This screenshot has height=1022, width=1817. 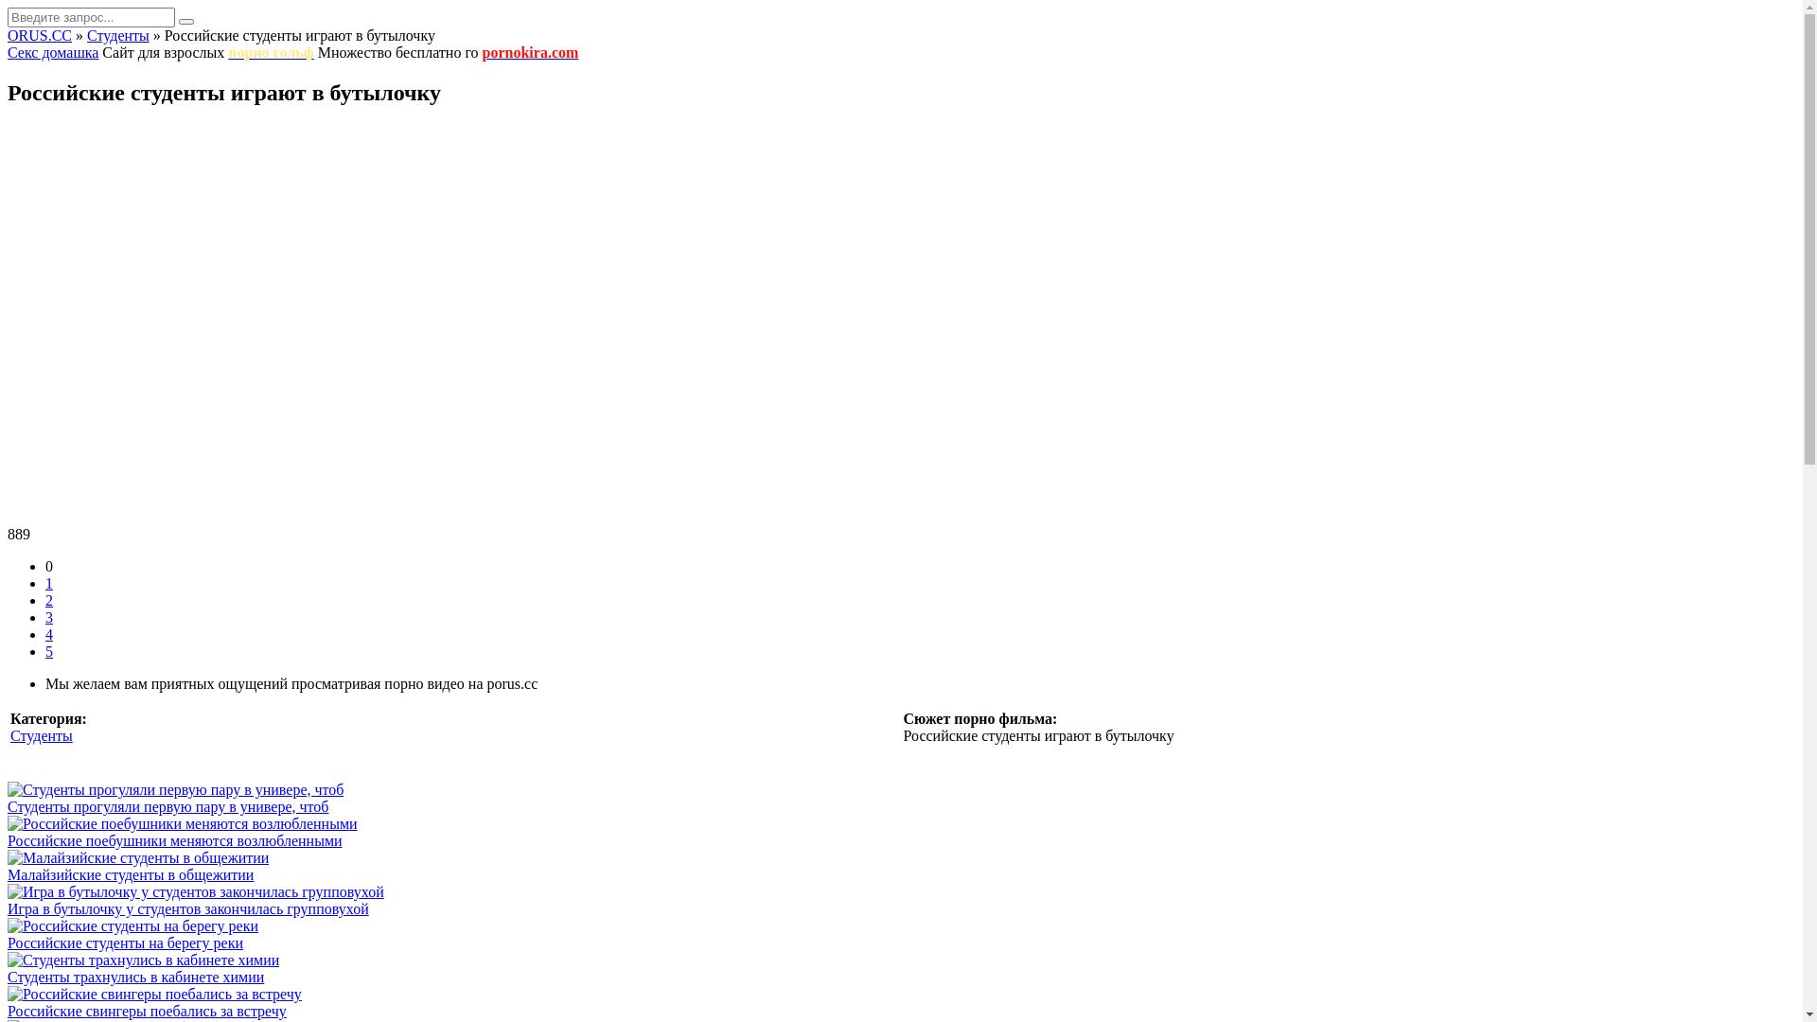 What do you see at coordinates (49, 600) in the screenshot?
I see `2` at bounding box center [49, 600].